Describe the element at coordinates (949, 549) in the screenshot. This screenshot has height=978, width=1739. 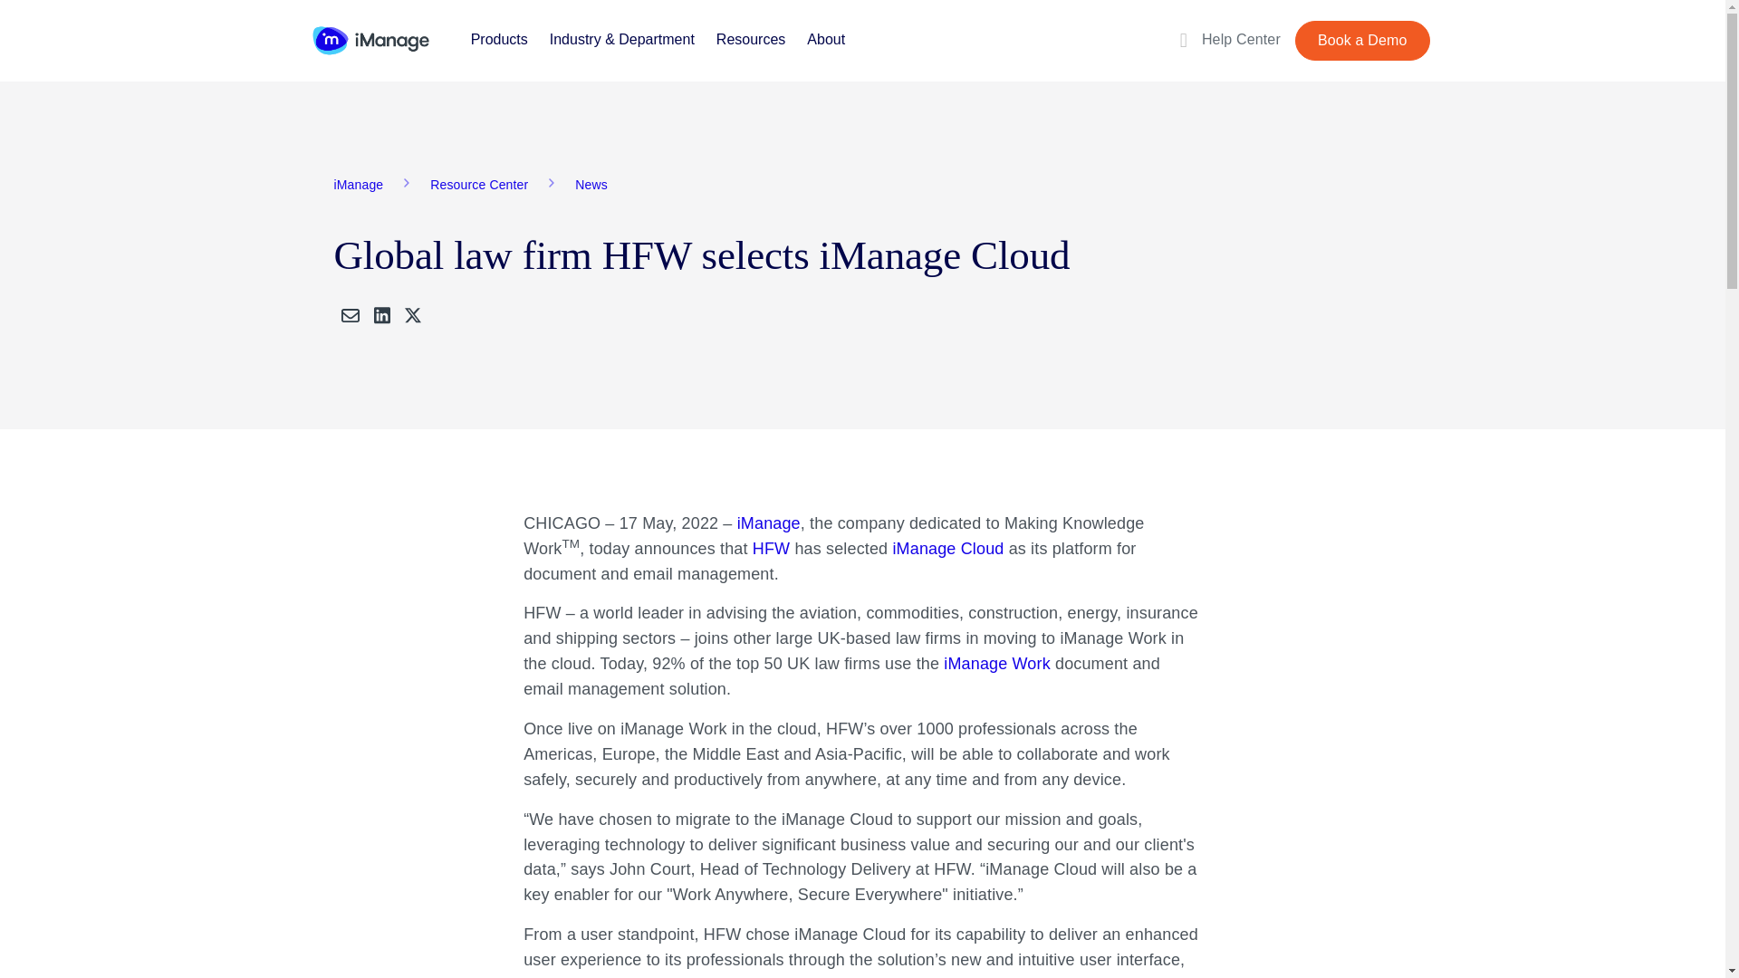
I see `Cloud` at that location.